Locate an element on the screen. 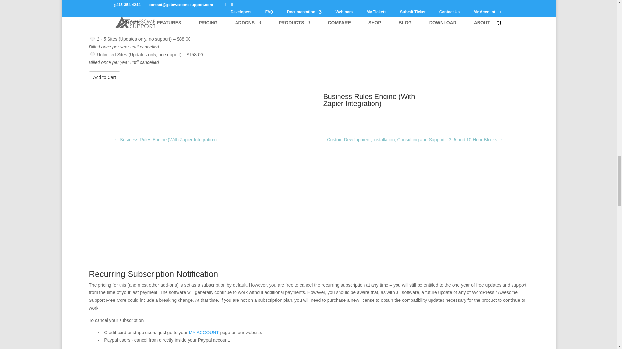  2 is located at coordinates (92, 39).